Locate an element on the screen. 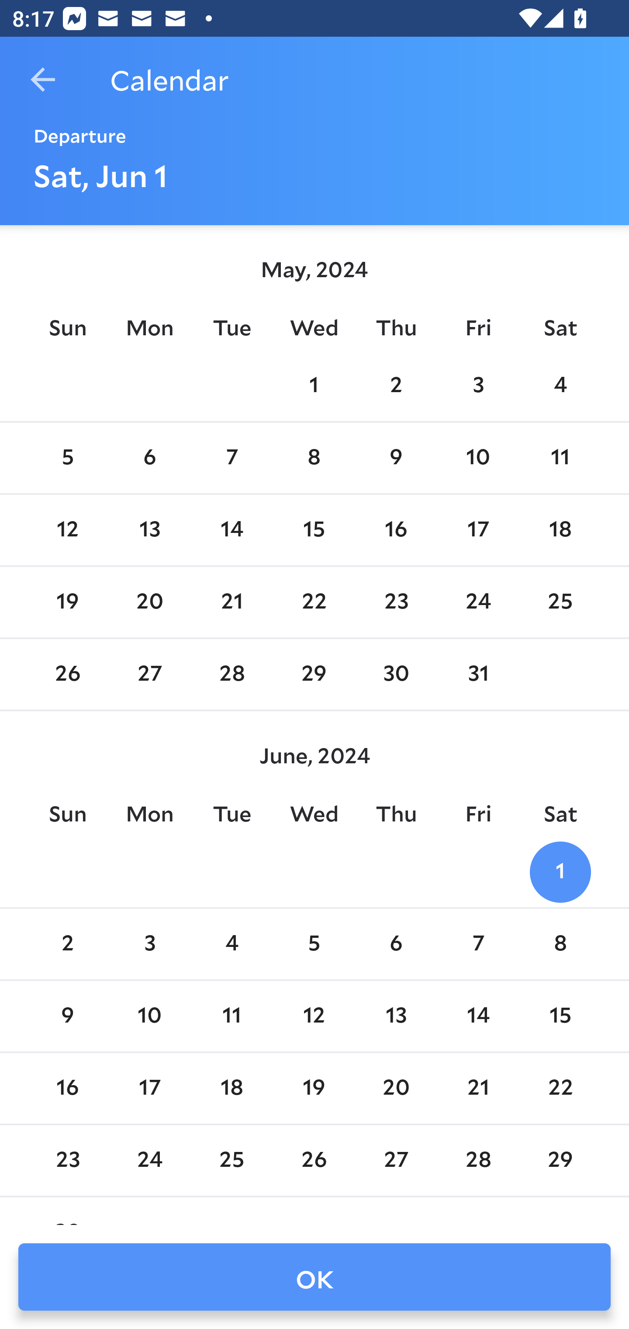 This screenshot has width=629, height=1329. 14 is located at coordinates (478, 1016).